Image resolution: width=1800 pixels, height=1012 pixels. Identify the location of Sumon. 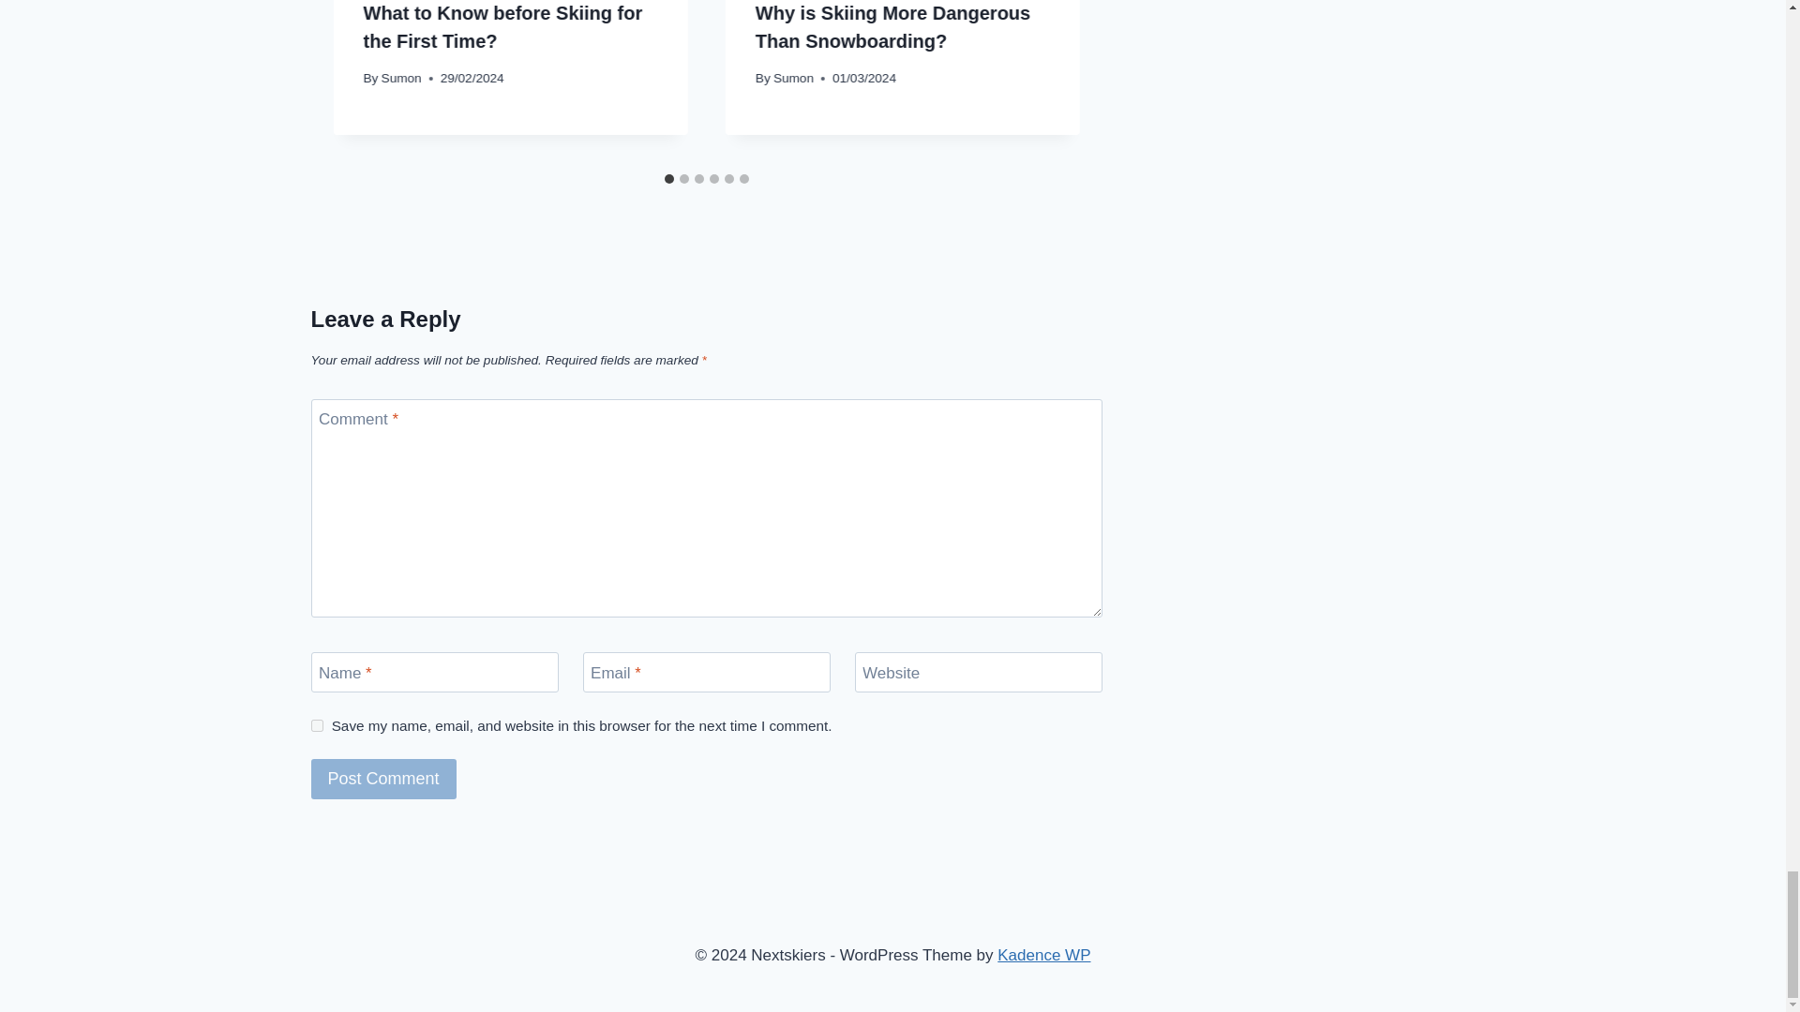
(401, 77).